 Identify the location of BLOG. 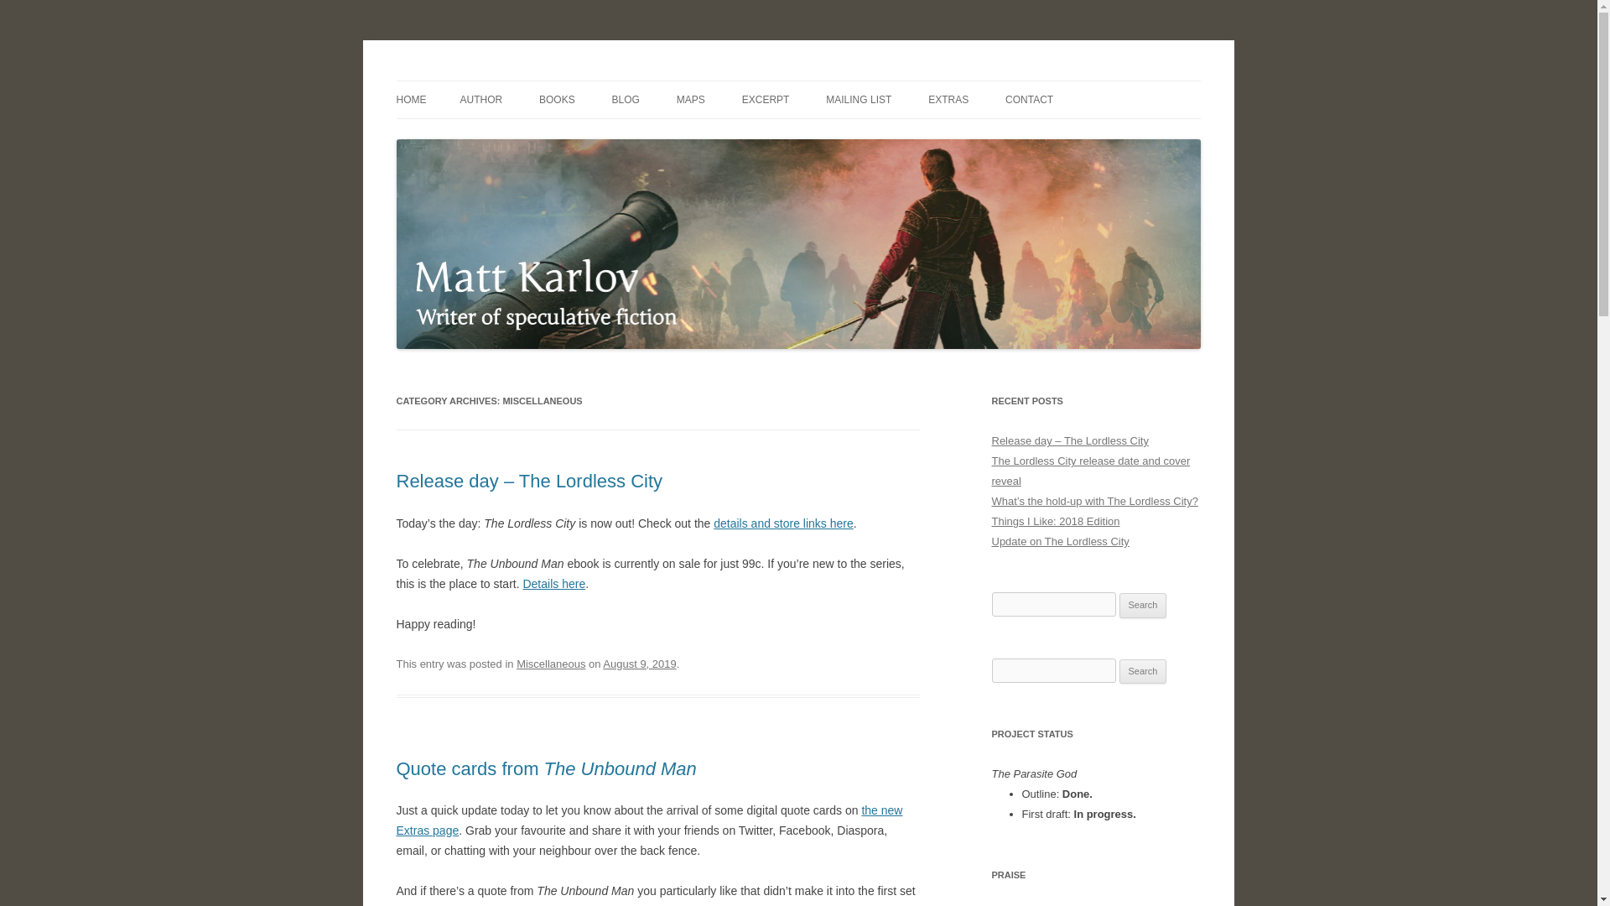
(626, 100).